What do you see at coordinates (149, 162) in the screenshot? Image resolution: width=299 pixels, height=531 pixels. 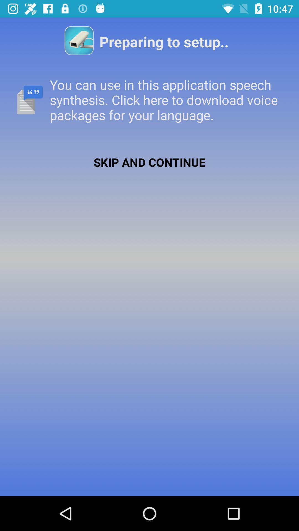 I see `select skip and continue` at bounding box center [149, 162].